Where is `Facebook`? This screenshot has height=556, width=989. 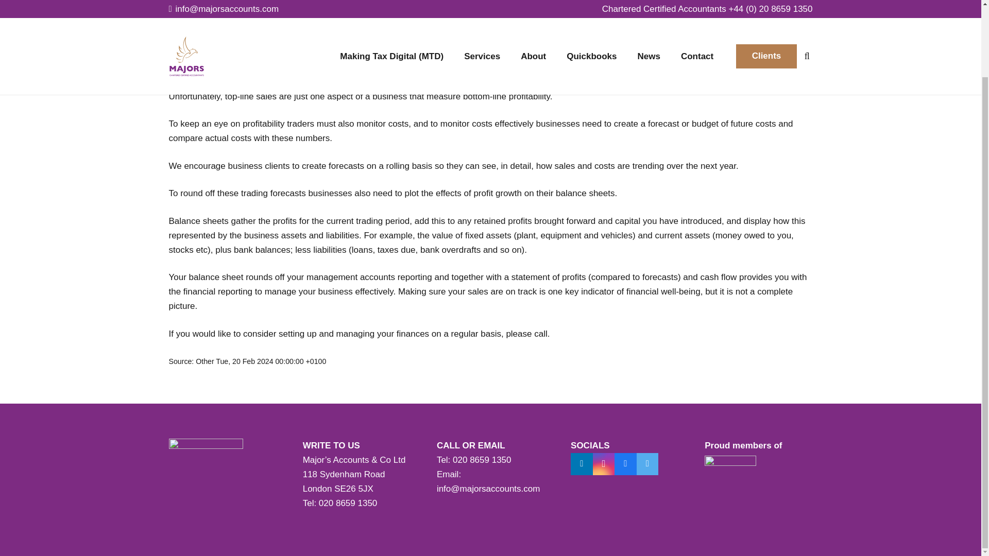 Facebook is located at coordinates (625, 464).